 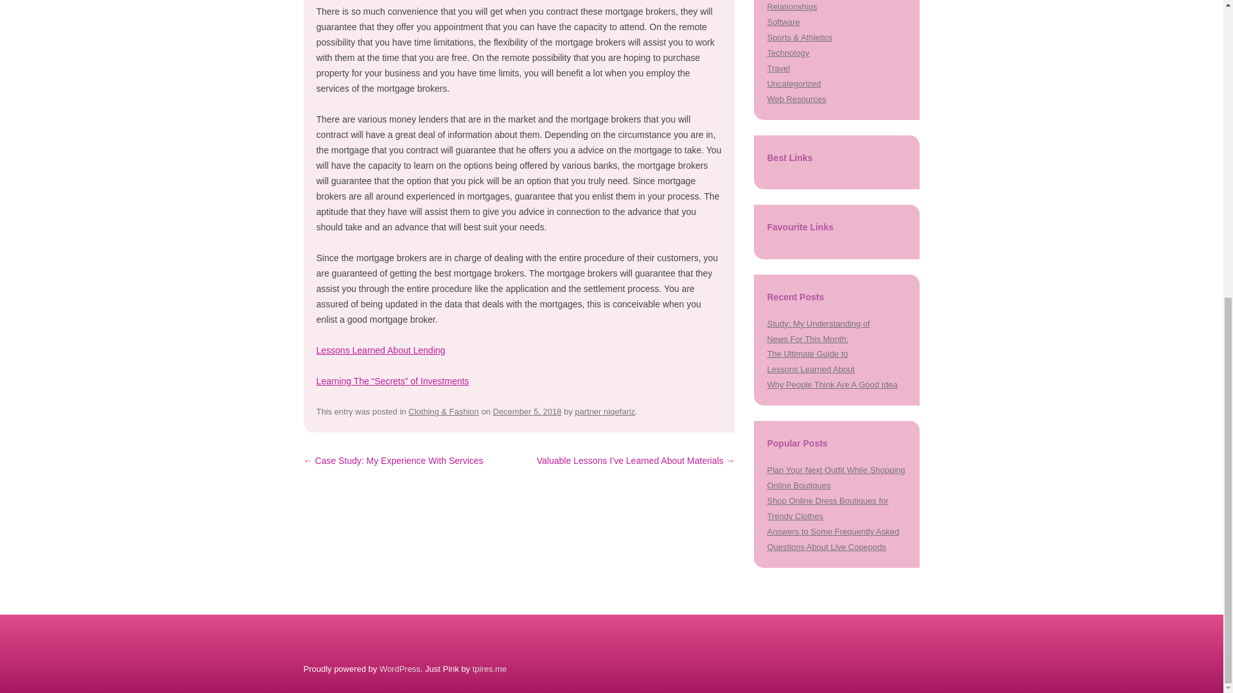 What do you see at coordinates (399, 669) in the screenshot?
I see `Semantic Personal Publishing Platform` at bounding box center [399, 669].